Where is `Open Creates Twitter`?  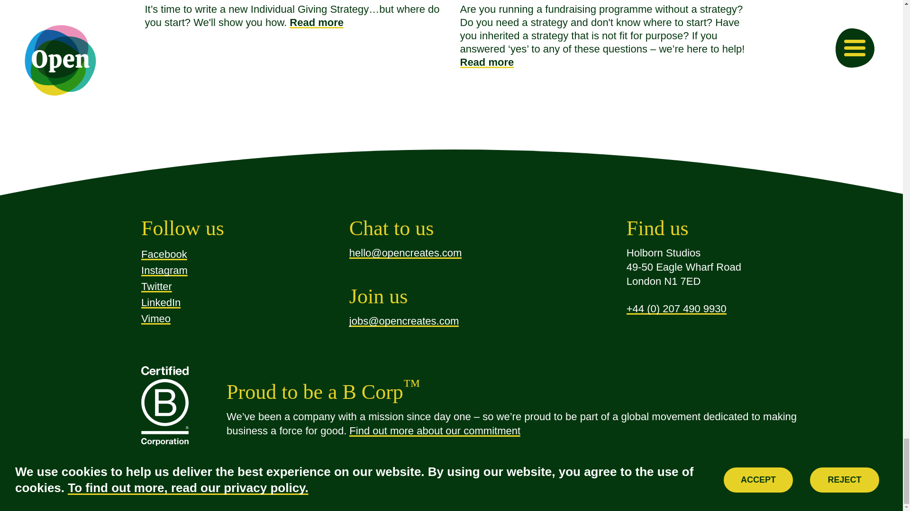
Open Creates Twitter is located at coordinates (156, 286).